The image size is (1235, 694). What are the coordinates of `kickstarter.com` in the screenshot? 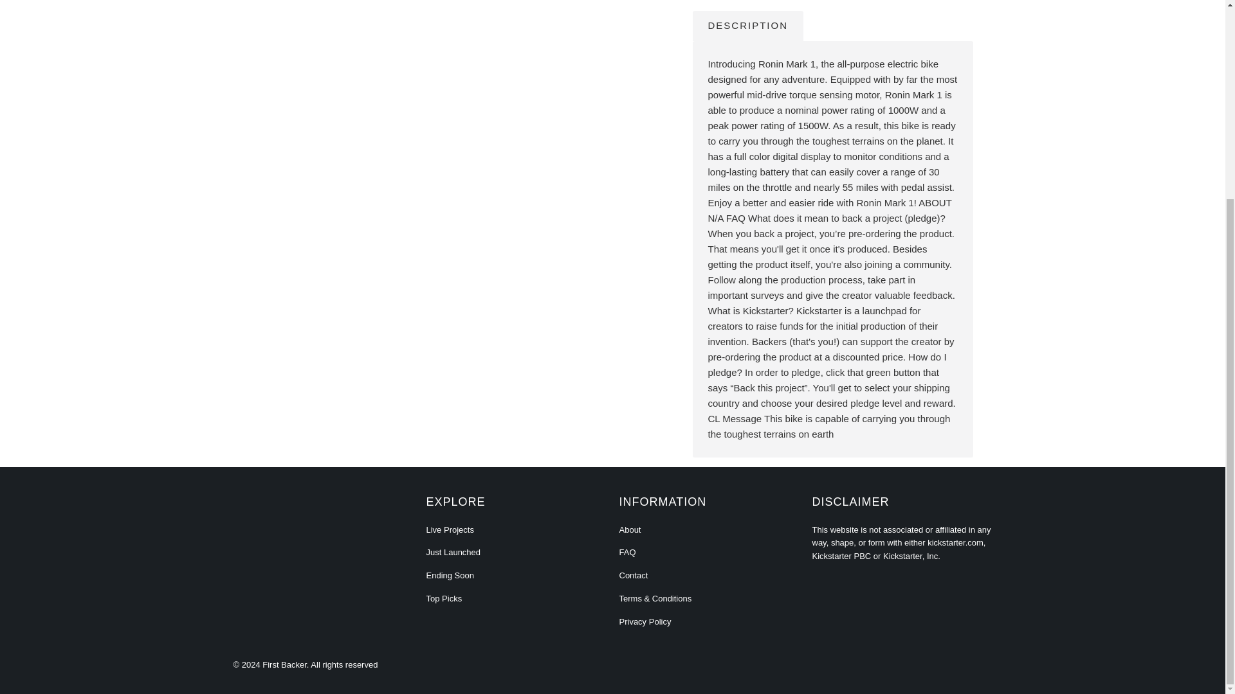 It's located at (955, 542).